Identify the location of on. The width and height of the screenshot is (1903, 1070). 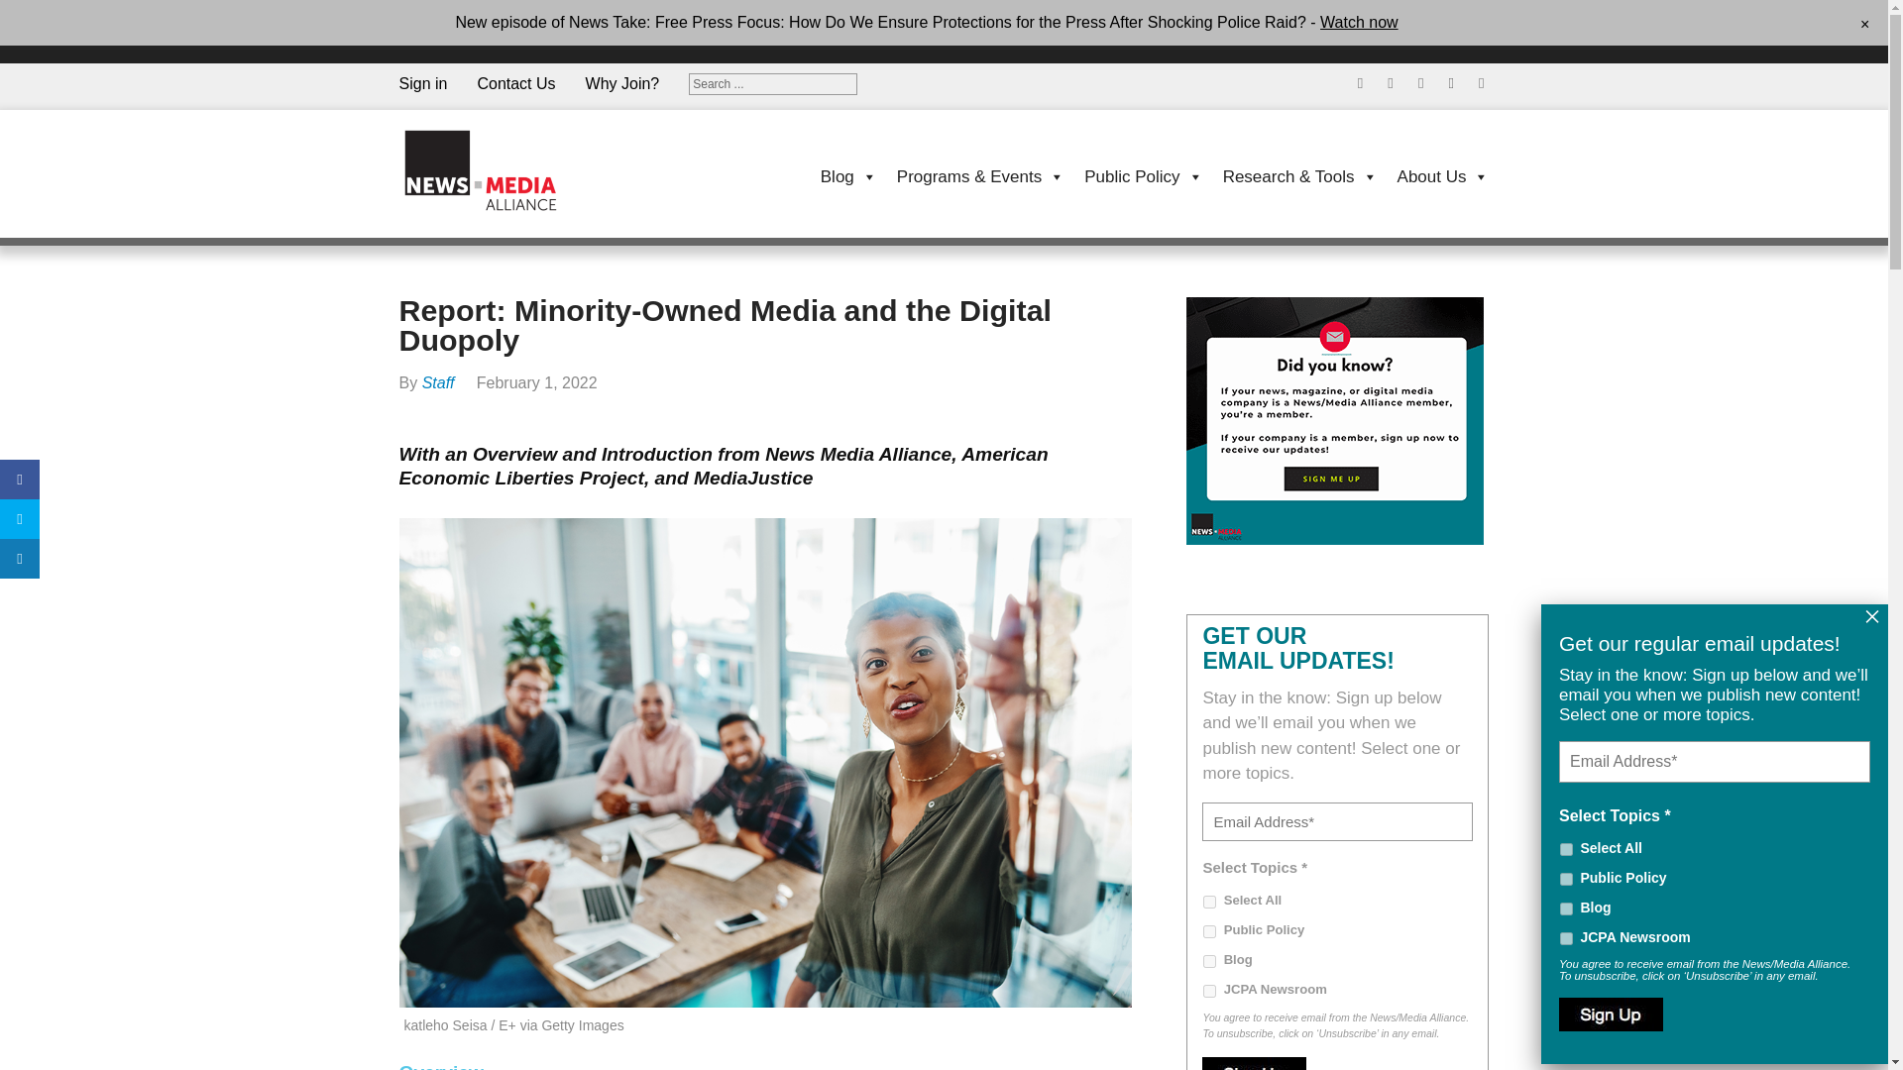
(1566, 850).